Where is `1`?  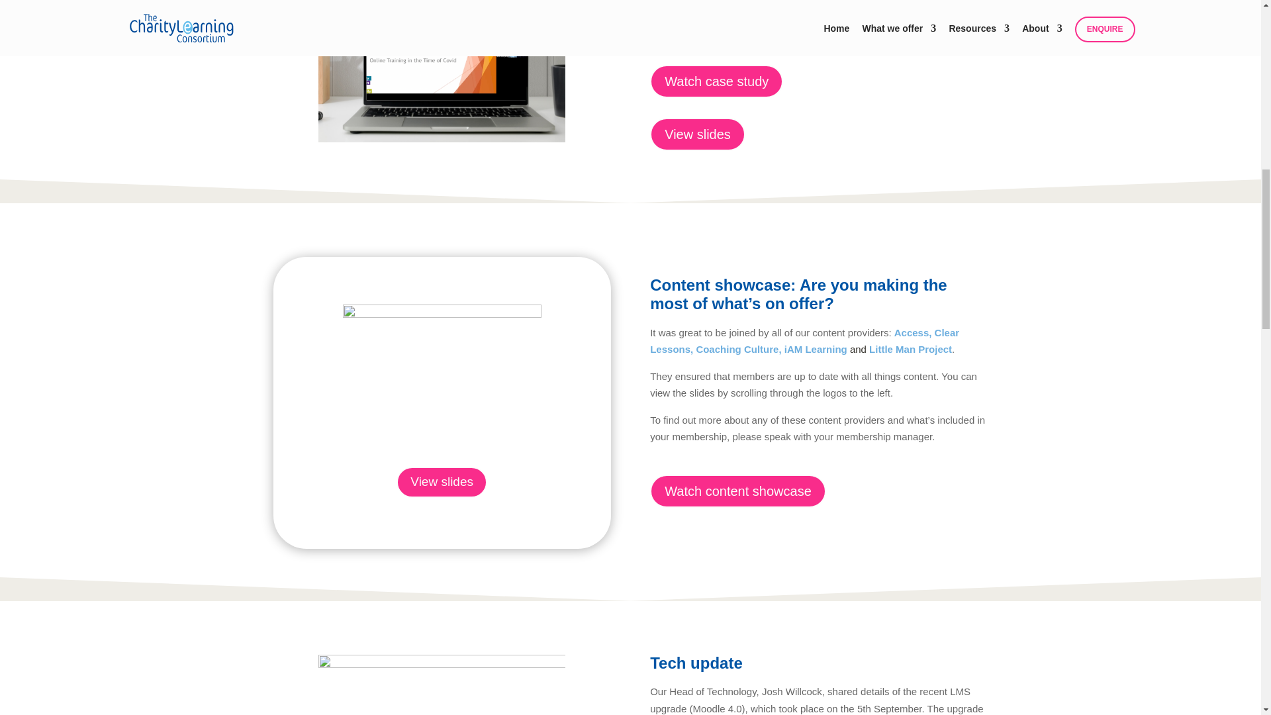 1 is located at coordinates (442, 71).